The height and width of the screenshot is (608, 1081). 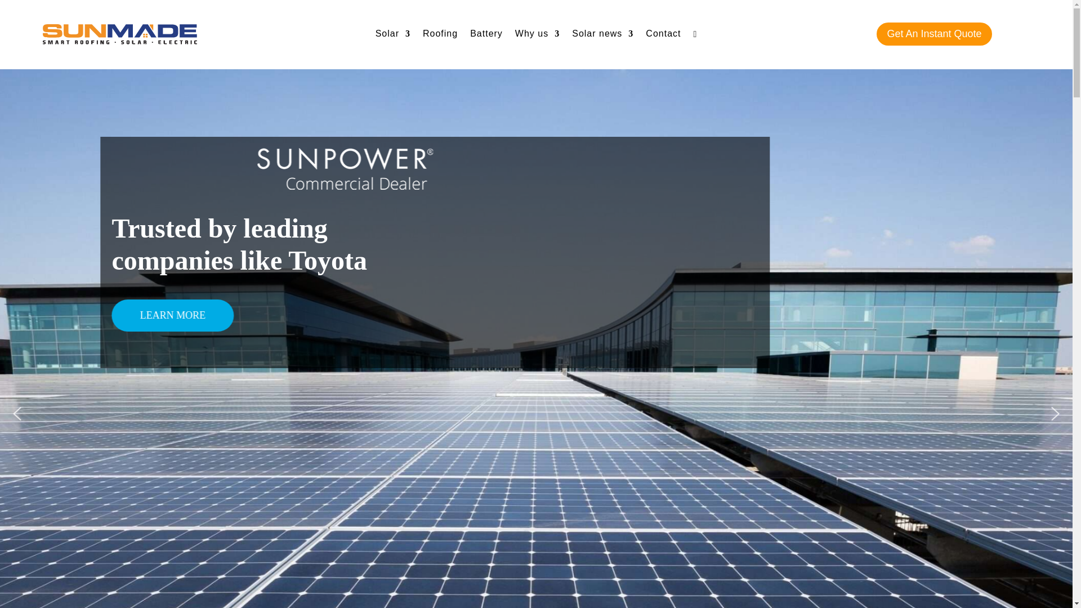 I want to click on Roofing, so click(x=440, y=36).